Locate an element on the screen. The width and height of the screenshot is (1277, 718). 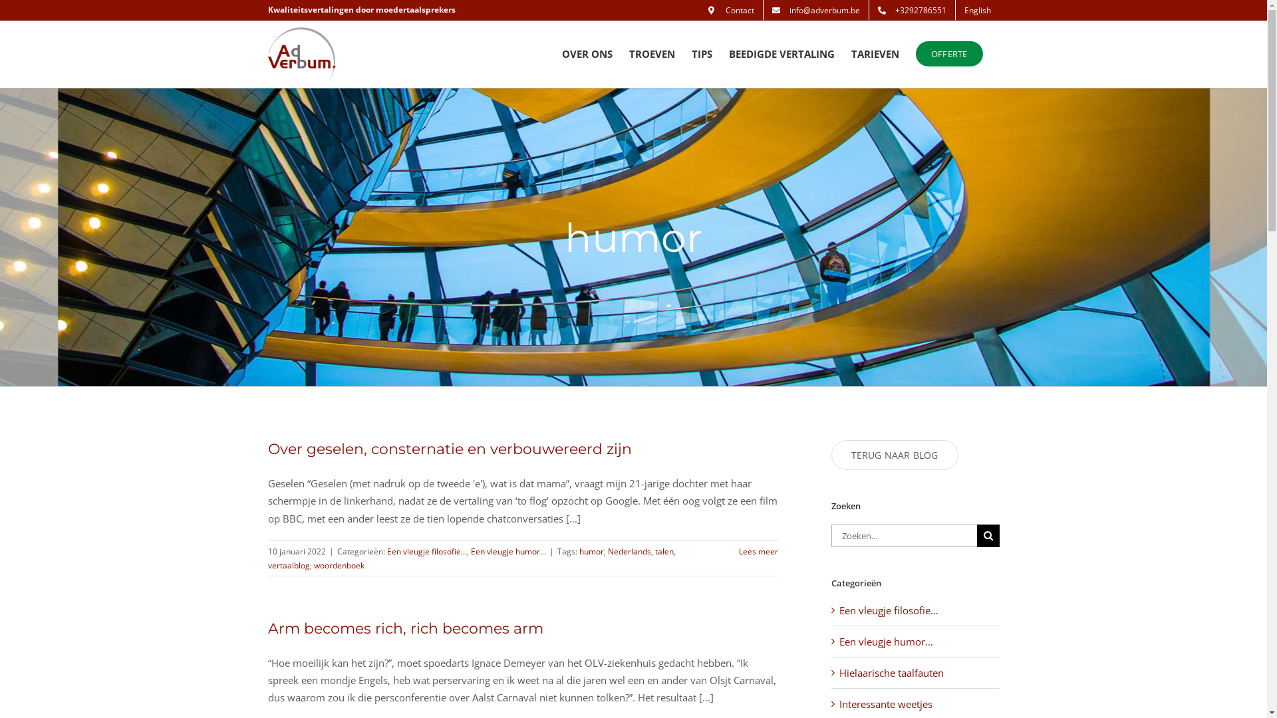
Over geselen, consternatie en verbouwereerd zijn is located at coordinates (450, 449).